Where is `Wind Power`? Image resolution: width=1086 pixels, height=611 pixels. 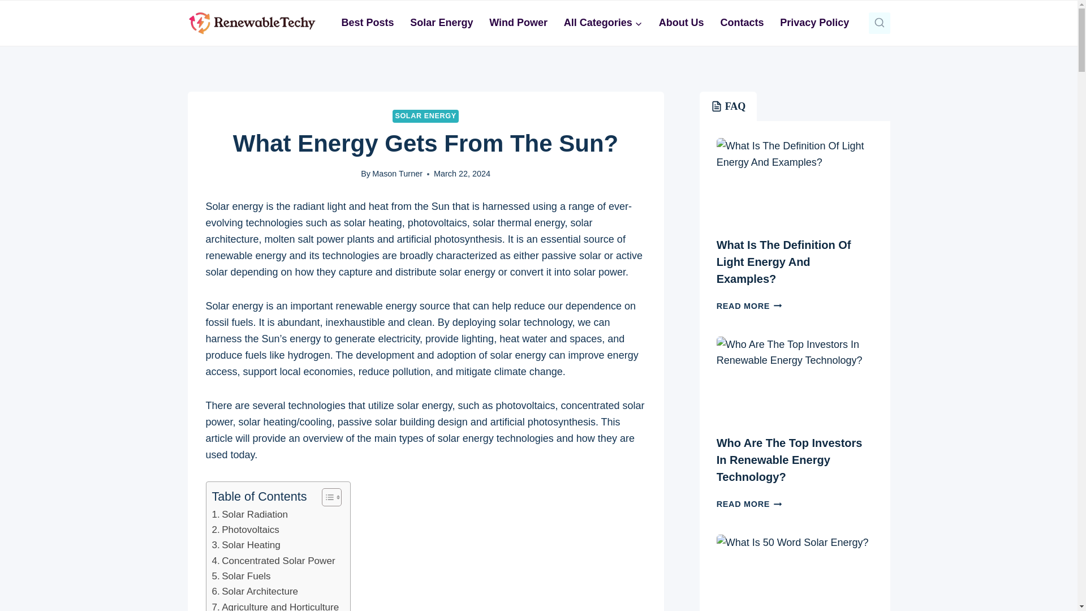
Wind Power is located at coordinates (518, 23).